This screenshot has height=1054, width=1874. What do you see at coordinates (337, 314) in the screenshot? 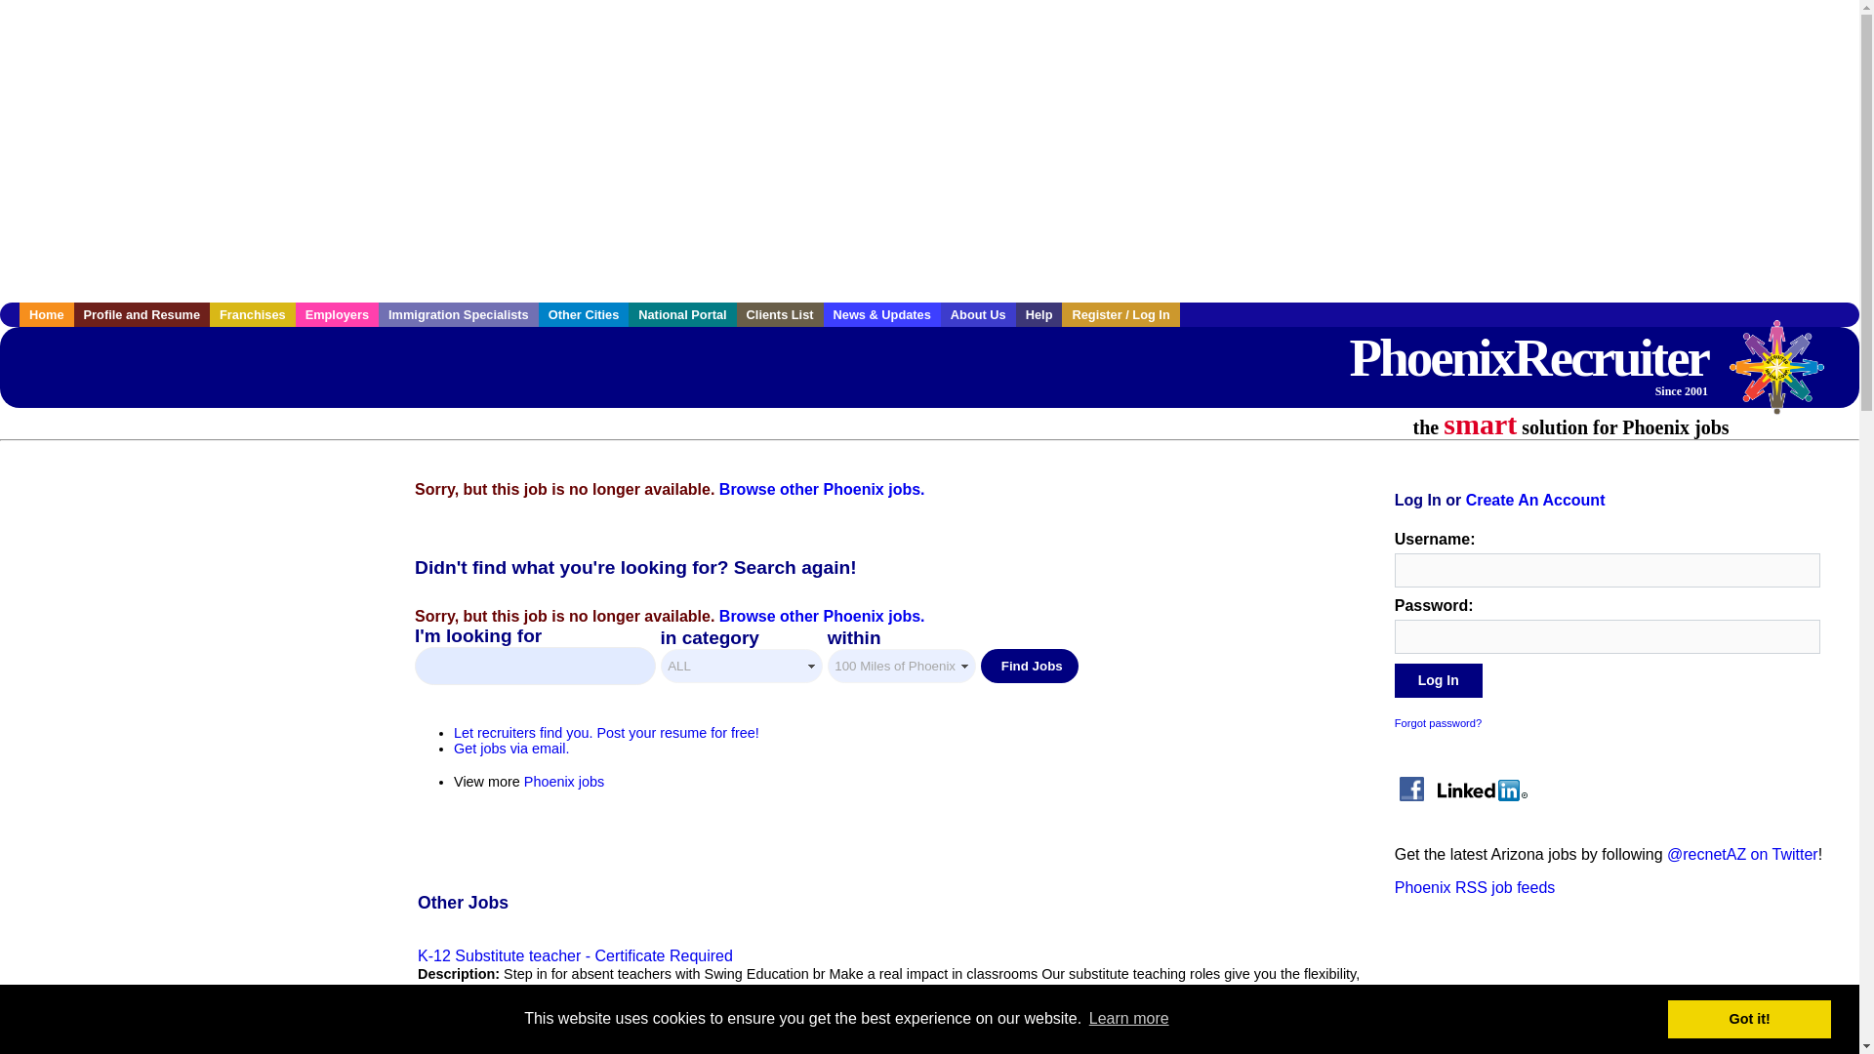
I see `Employers` at bounding box center [337, 314].